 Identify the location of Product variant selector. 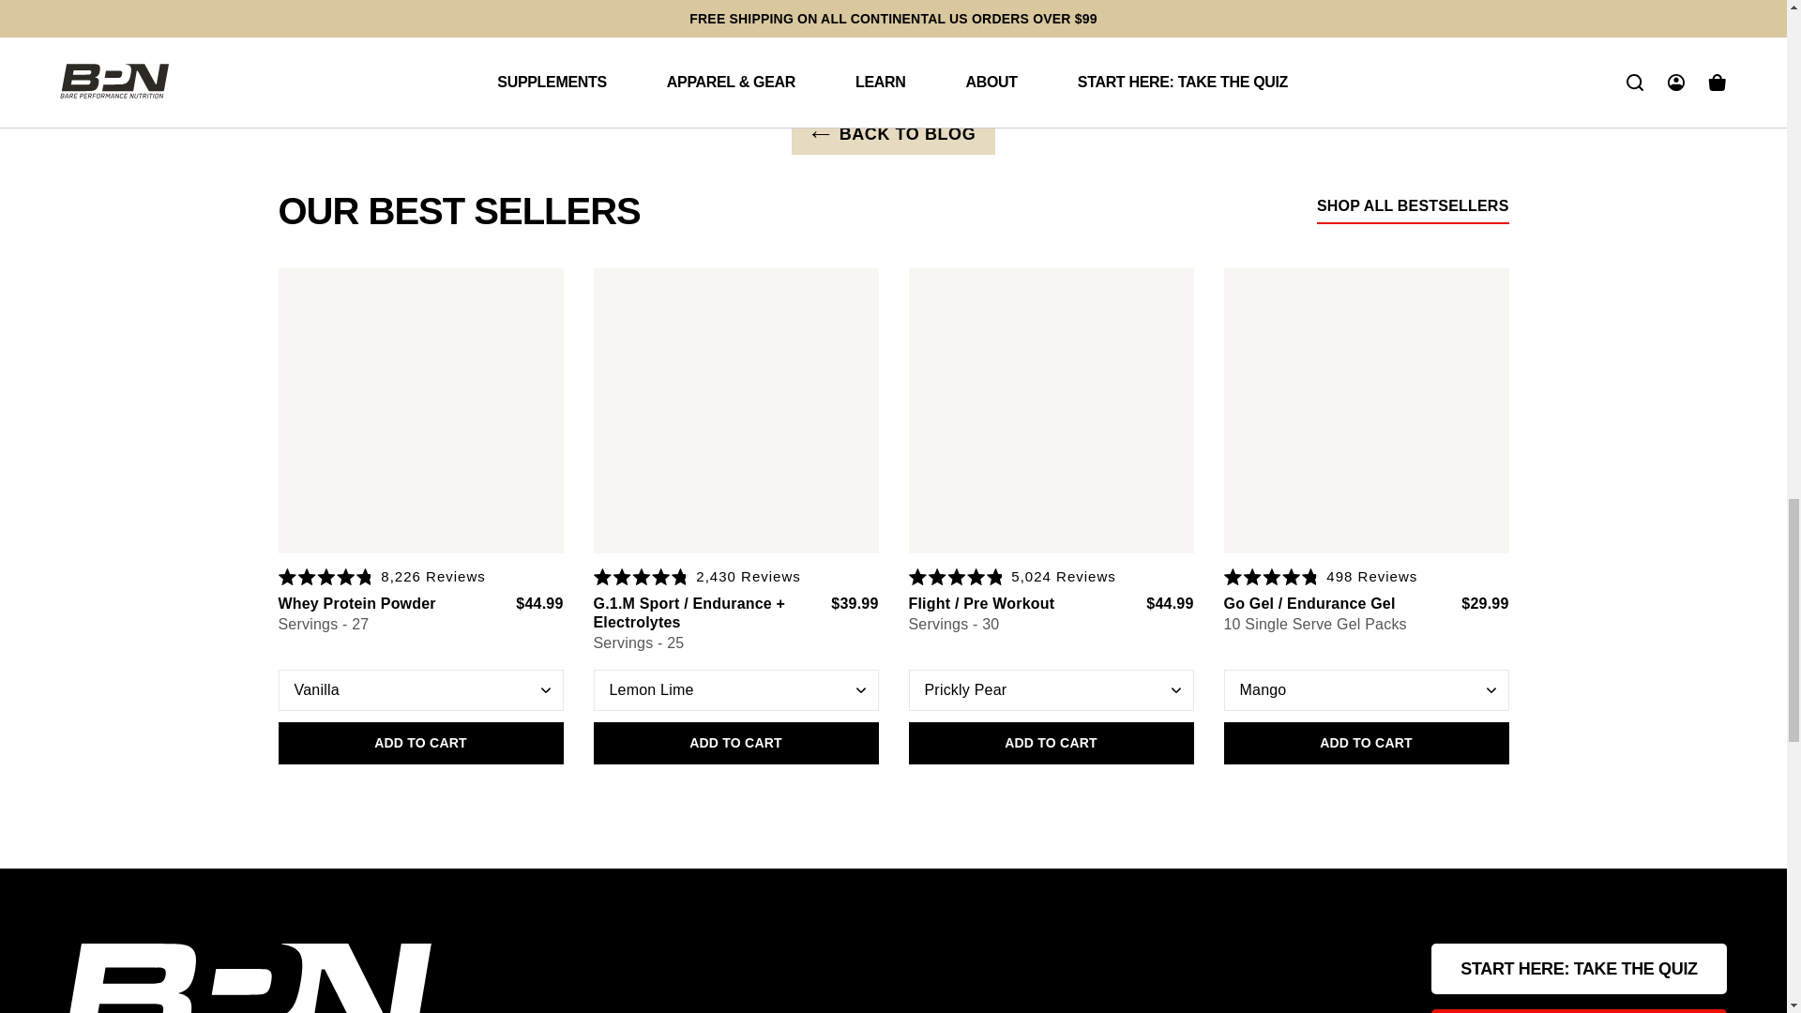
(419, 690).